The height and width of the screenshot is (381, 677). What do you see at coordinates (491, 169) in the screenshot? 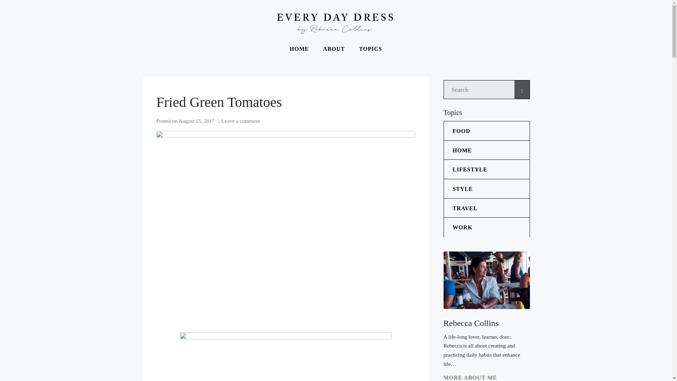
I see `LIFESTYLE` at bounding box center [491, 169].